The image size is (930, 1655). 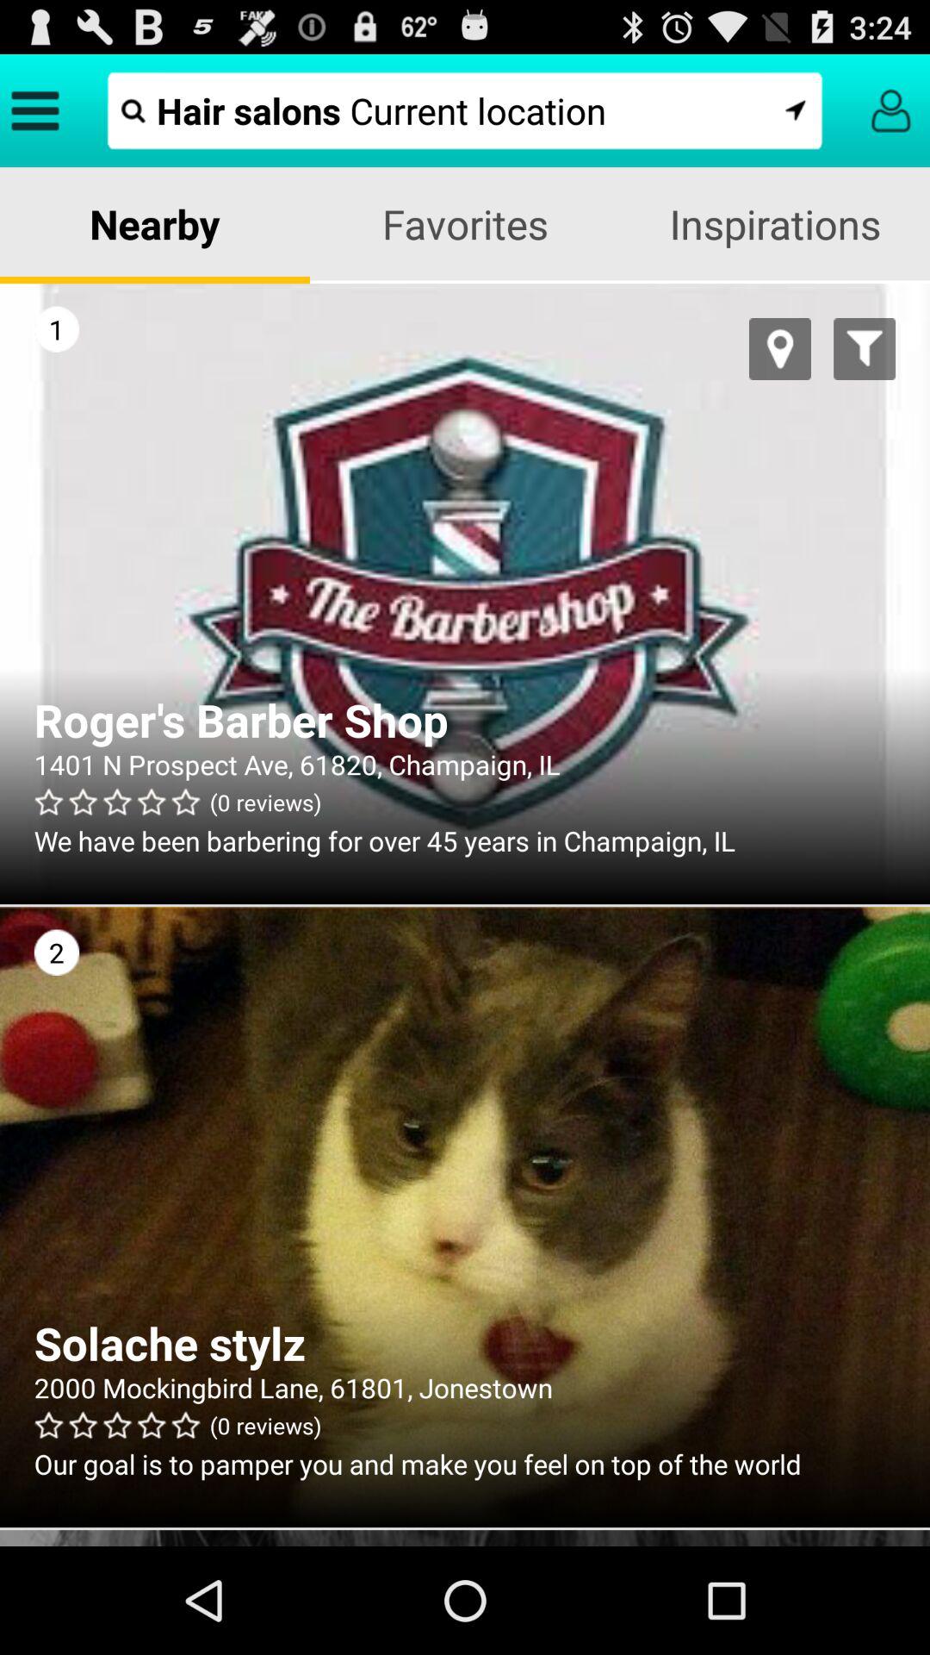 What do you see at coordinates (465, 1464) in the screenshot?
I see `click the our goal is` at bounding box center [465, 1464].